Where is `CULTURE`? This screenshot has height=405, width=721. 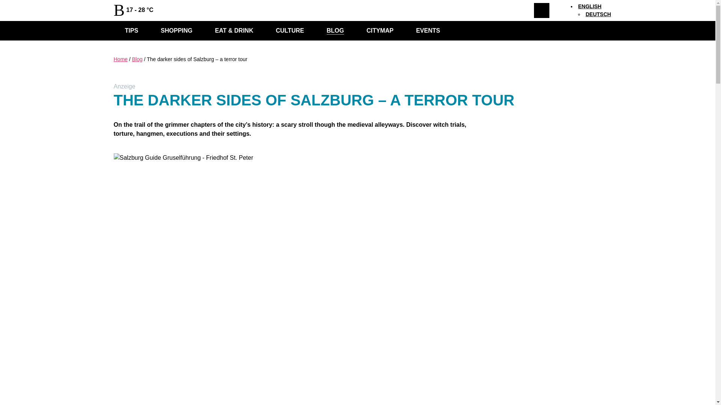 CULTURE is located at coordinates (12, 43).